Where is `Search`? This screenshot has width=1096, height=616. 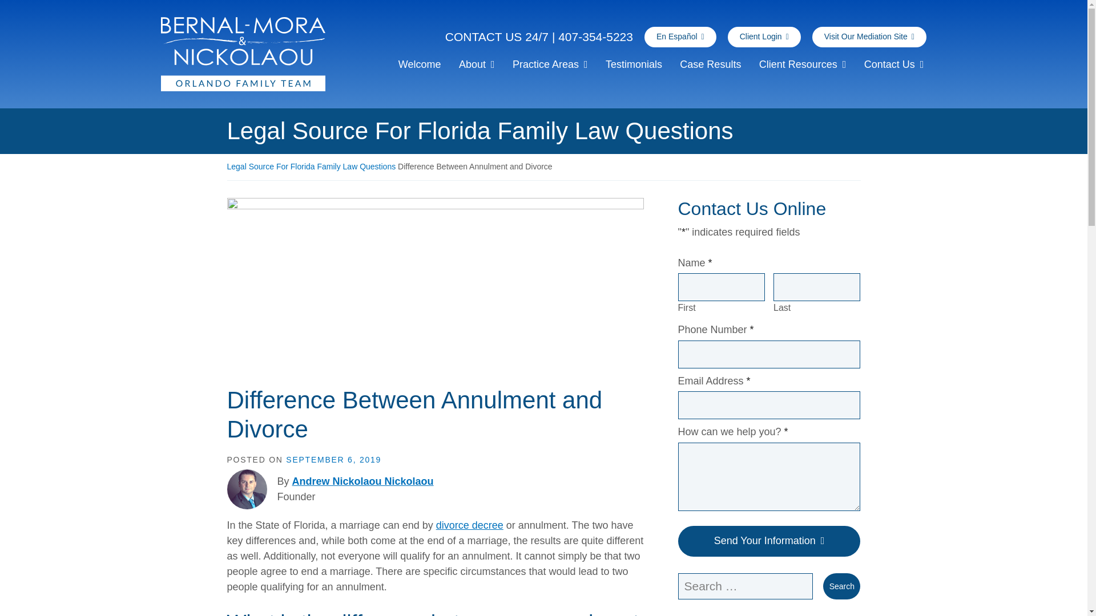
Search is located at coordinates (841, 586).